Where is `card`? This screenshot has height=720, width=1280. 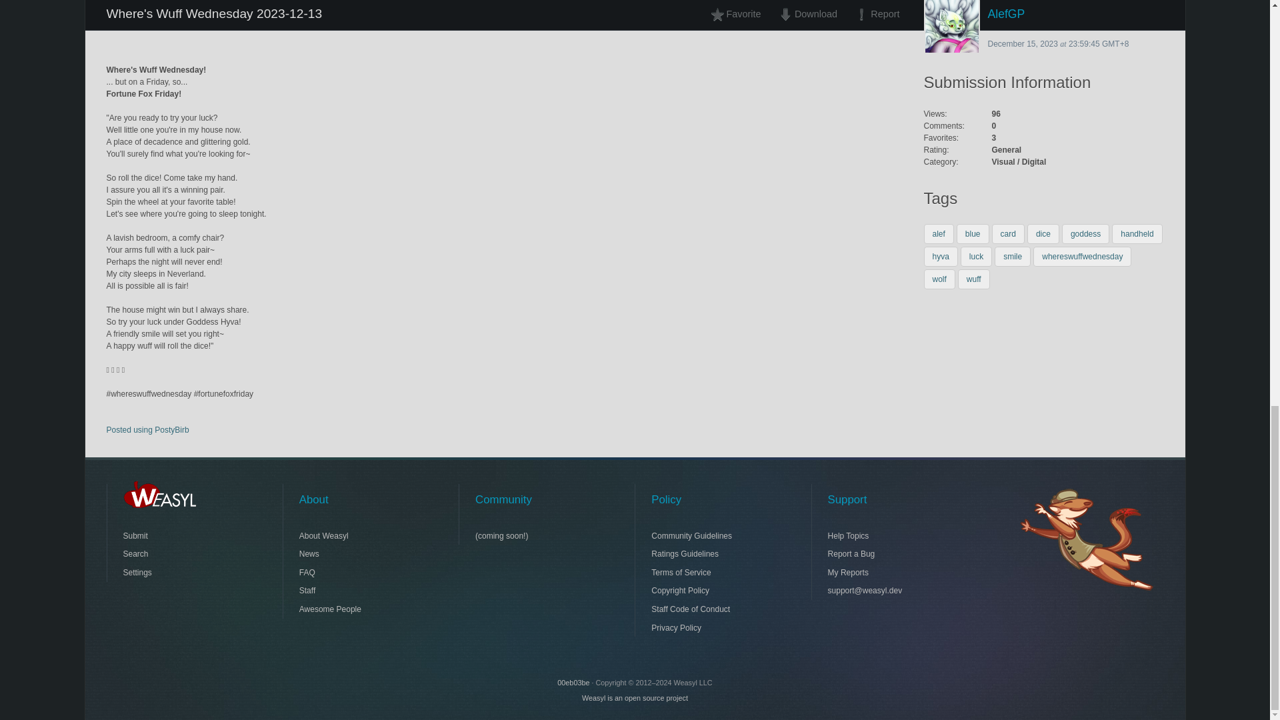
card is located at coordinates (1008, 233).